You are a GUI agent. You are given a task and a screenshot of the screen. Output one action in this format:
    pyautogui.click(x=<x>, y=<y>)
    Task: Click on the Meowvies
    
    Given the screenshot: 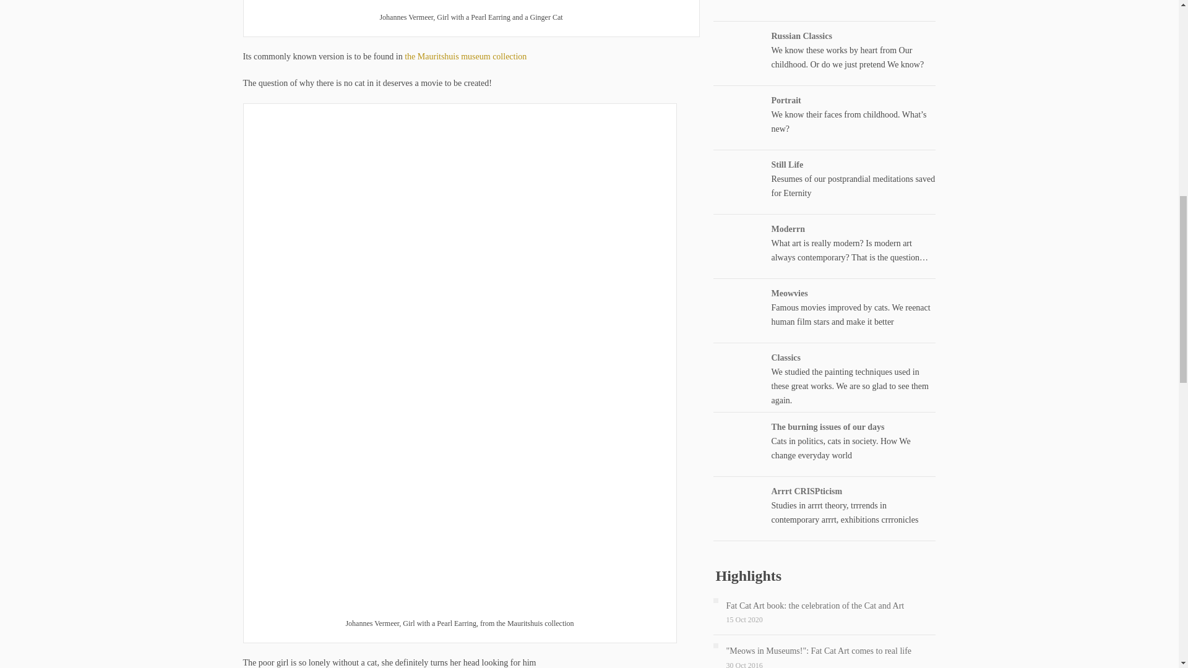 What is the action you would take?
    pyautogui.click(x=790, y=292)
    